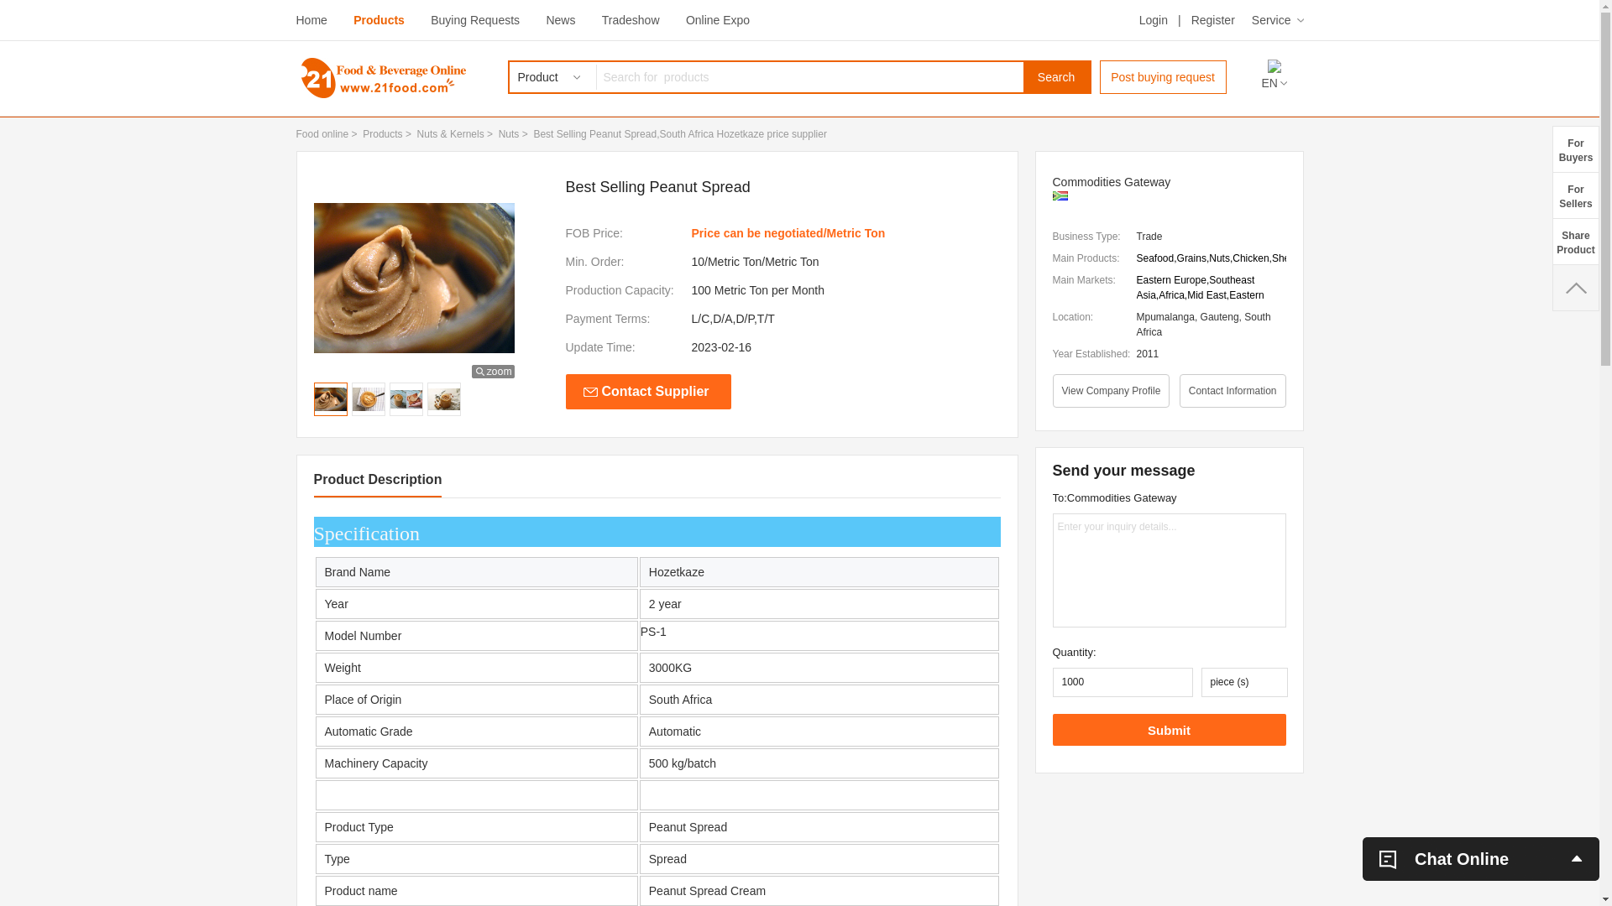  Describe the element at coordinates (1060, 196) in the screenshot. I see `South Africa` at that location.